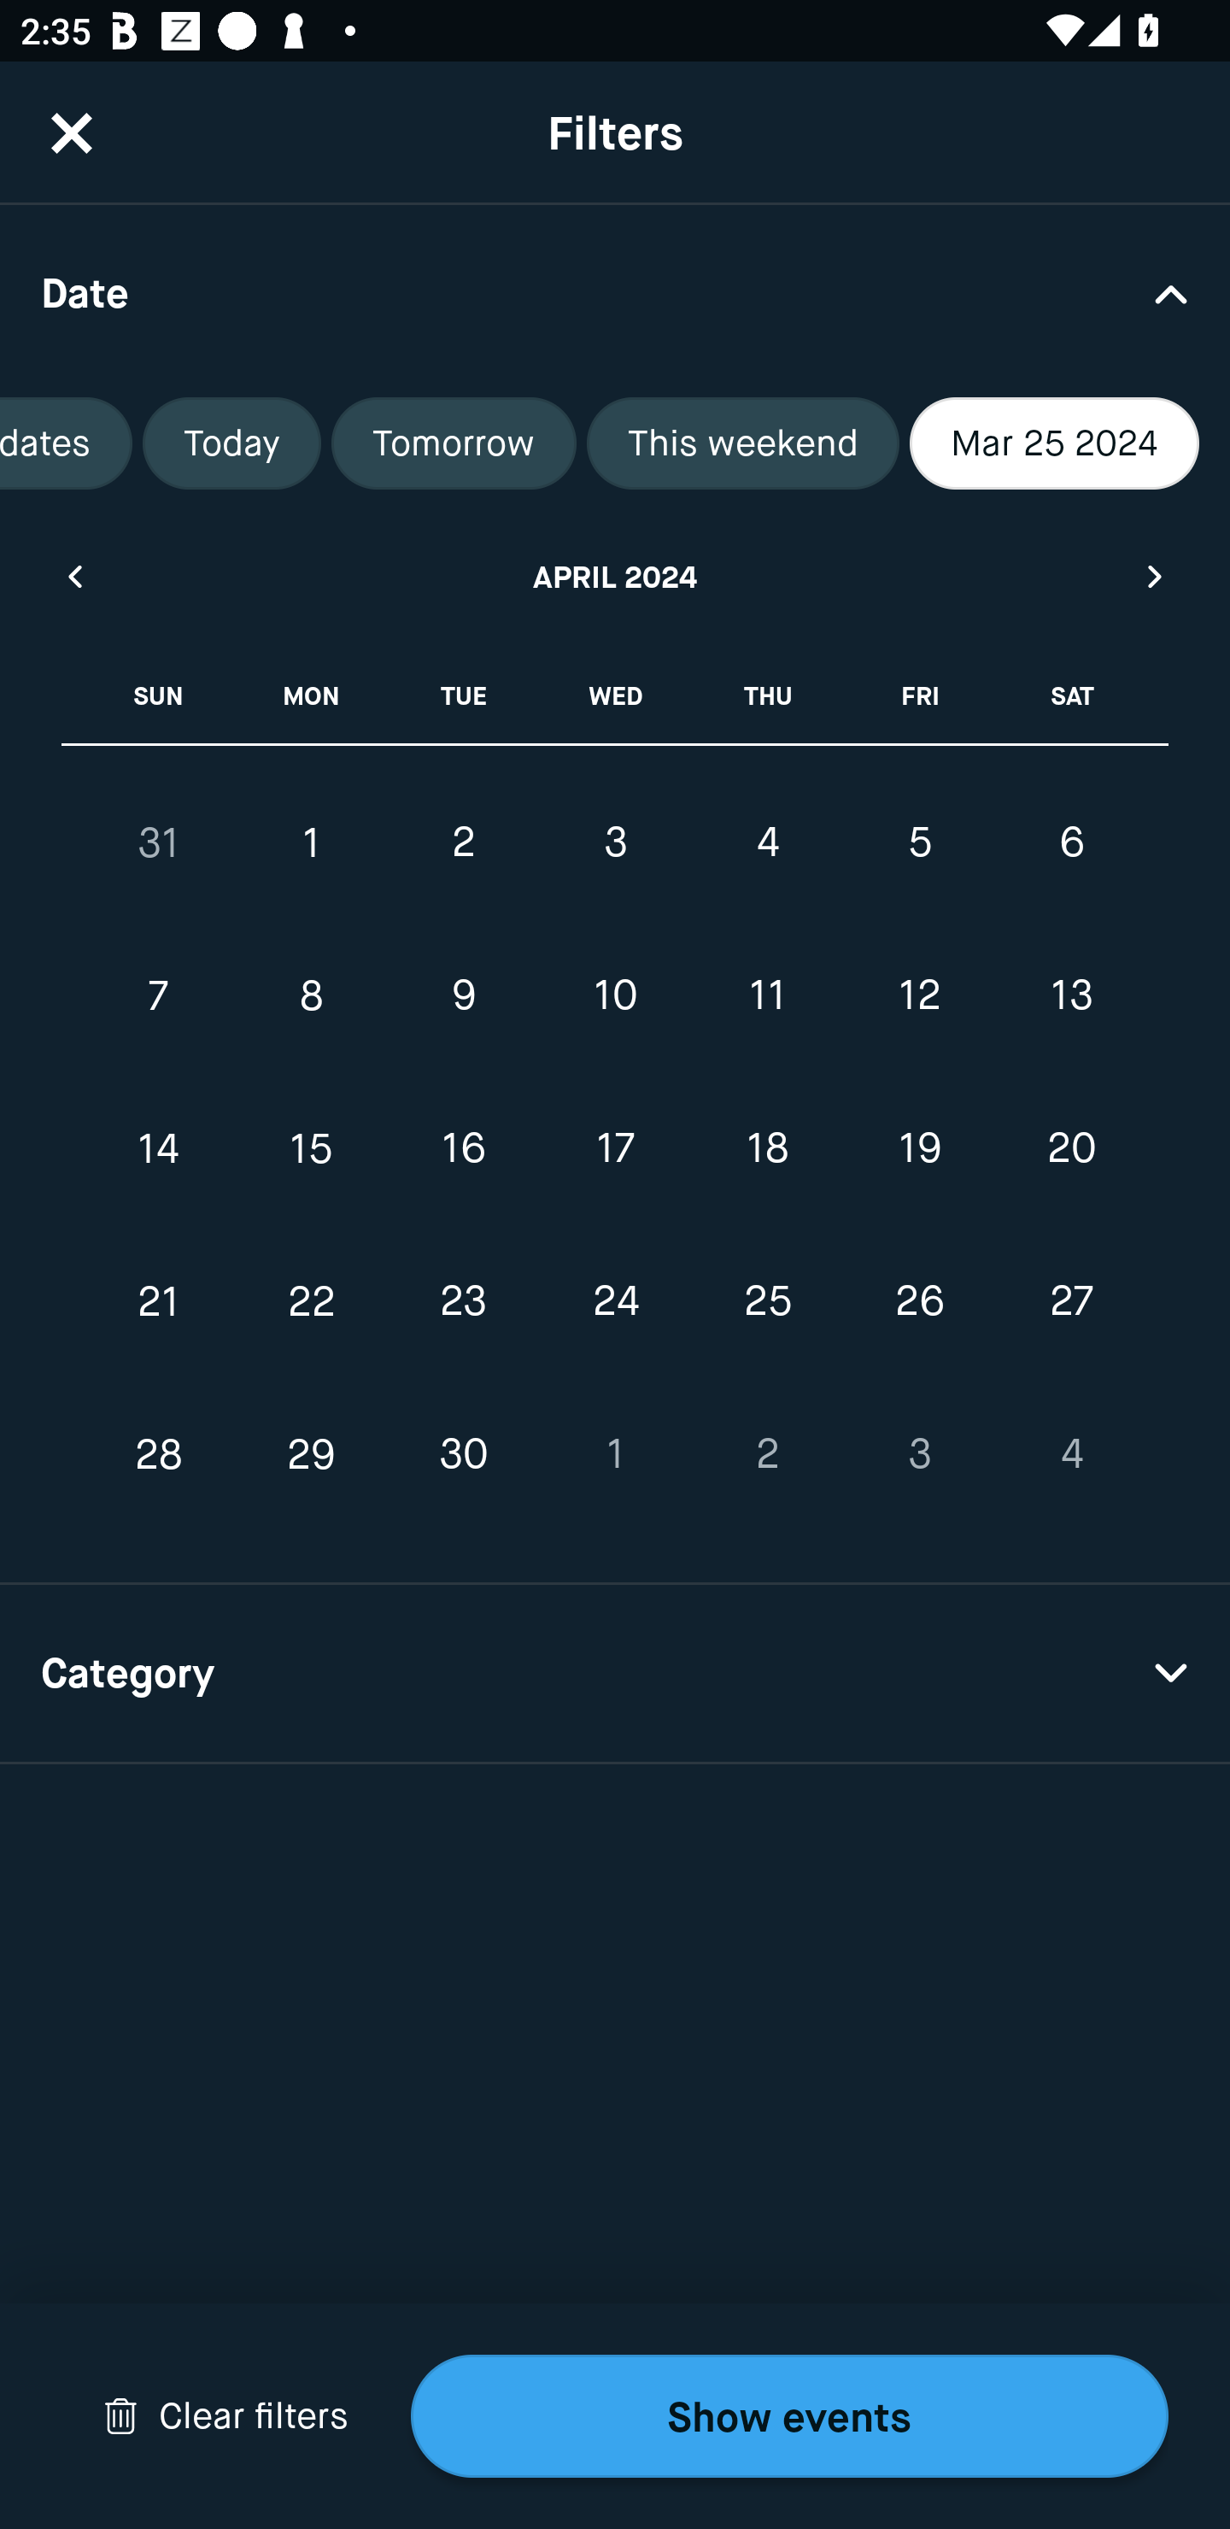  I want to click on Show events, so click(789, 2416).